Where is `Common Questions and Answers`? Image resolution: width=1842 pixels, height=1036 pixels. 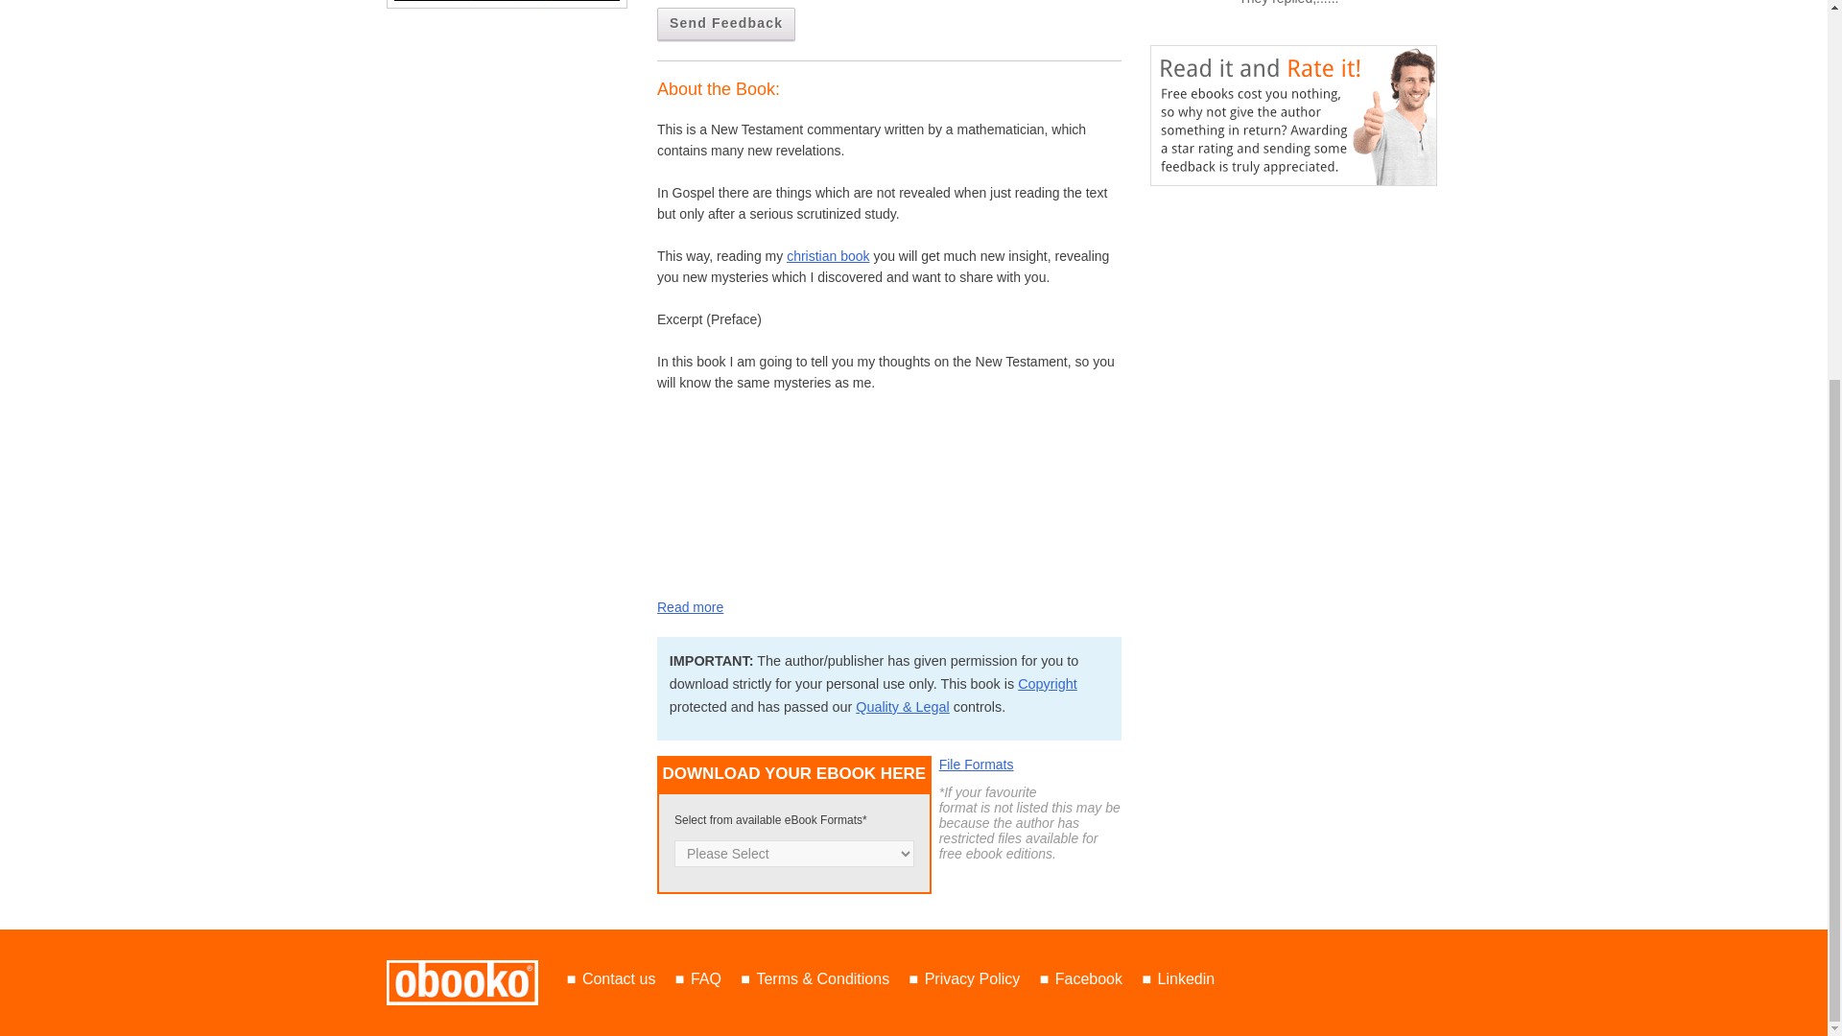 Common Questions and Answers is located at coordinates (706, 978).